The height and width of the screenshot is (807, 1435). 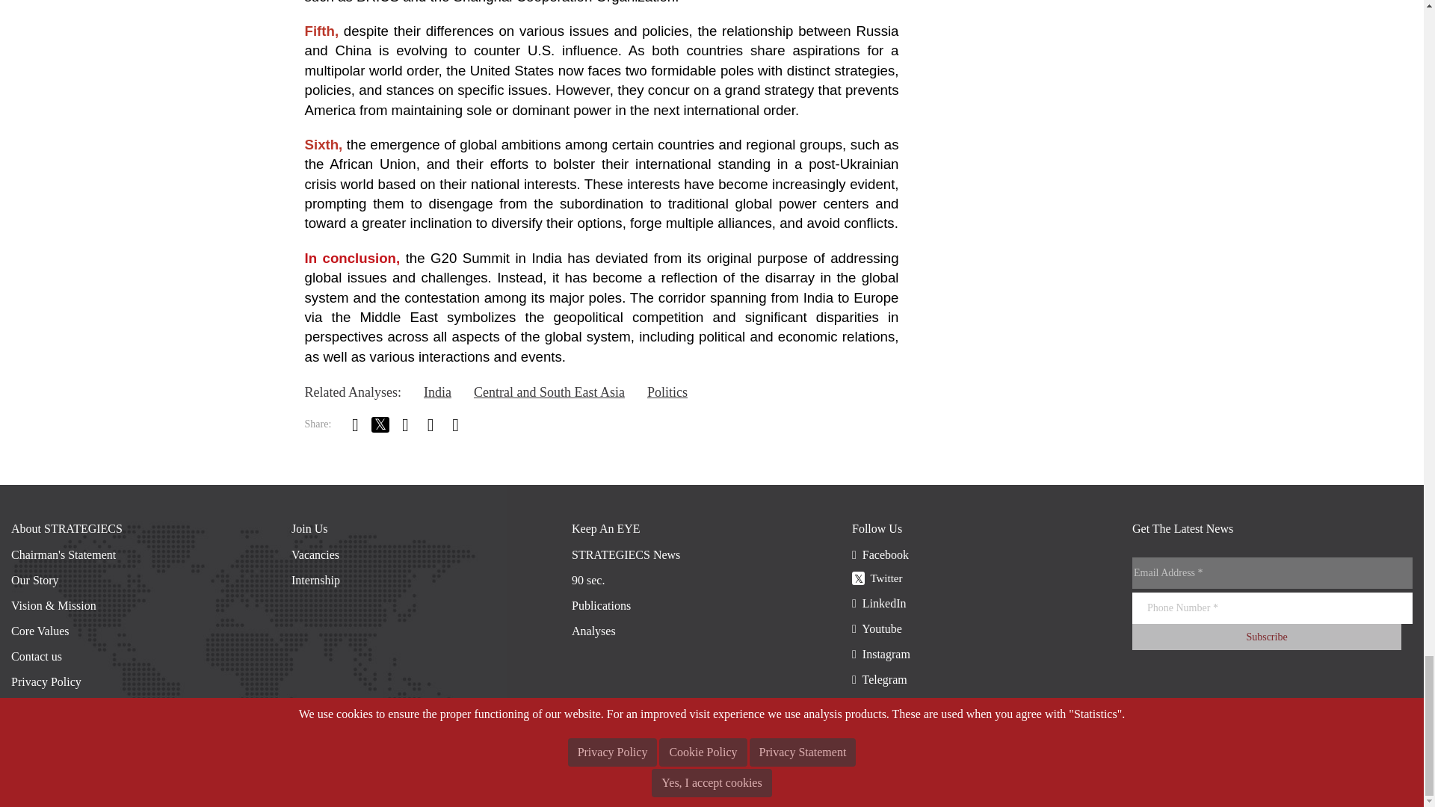 What do you see at coordinates (1266, 637) in the screenshot?
I see `Subscribe` at bounding box center [1266, 637].